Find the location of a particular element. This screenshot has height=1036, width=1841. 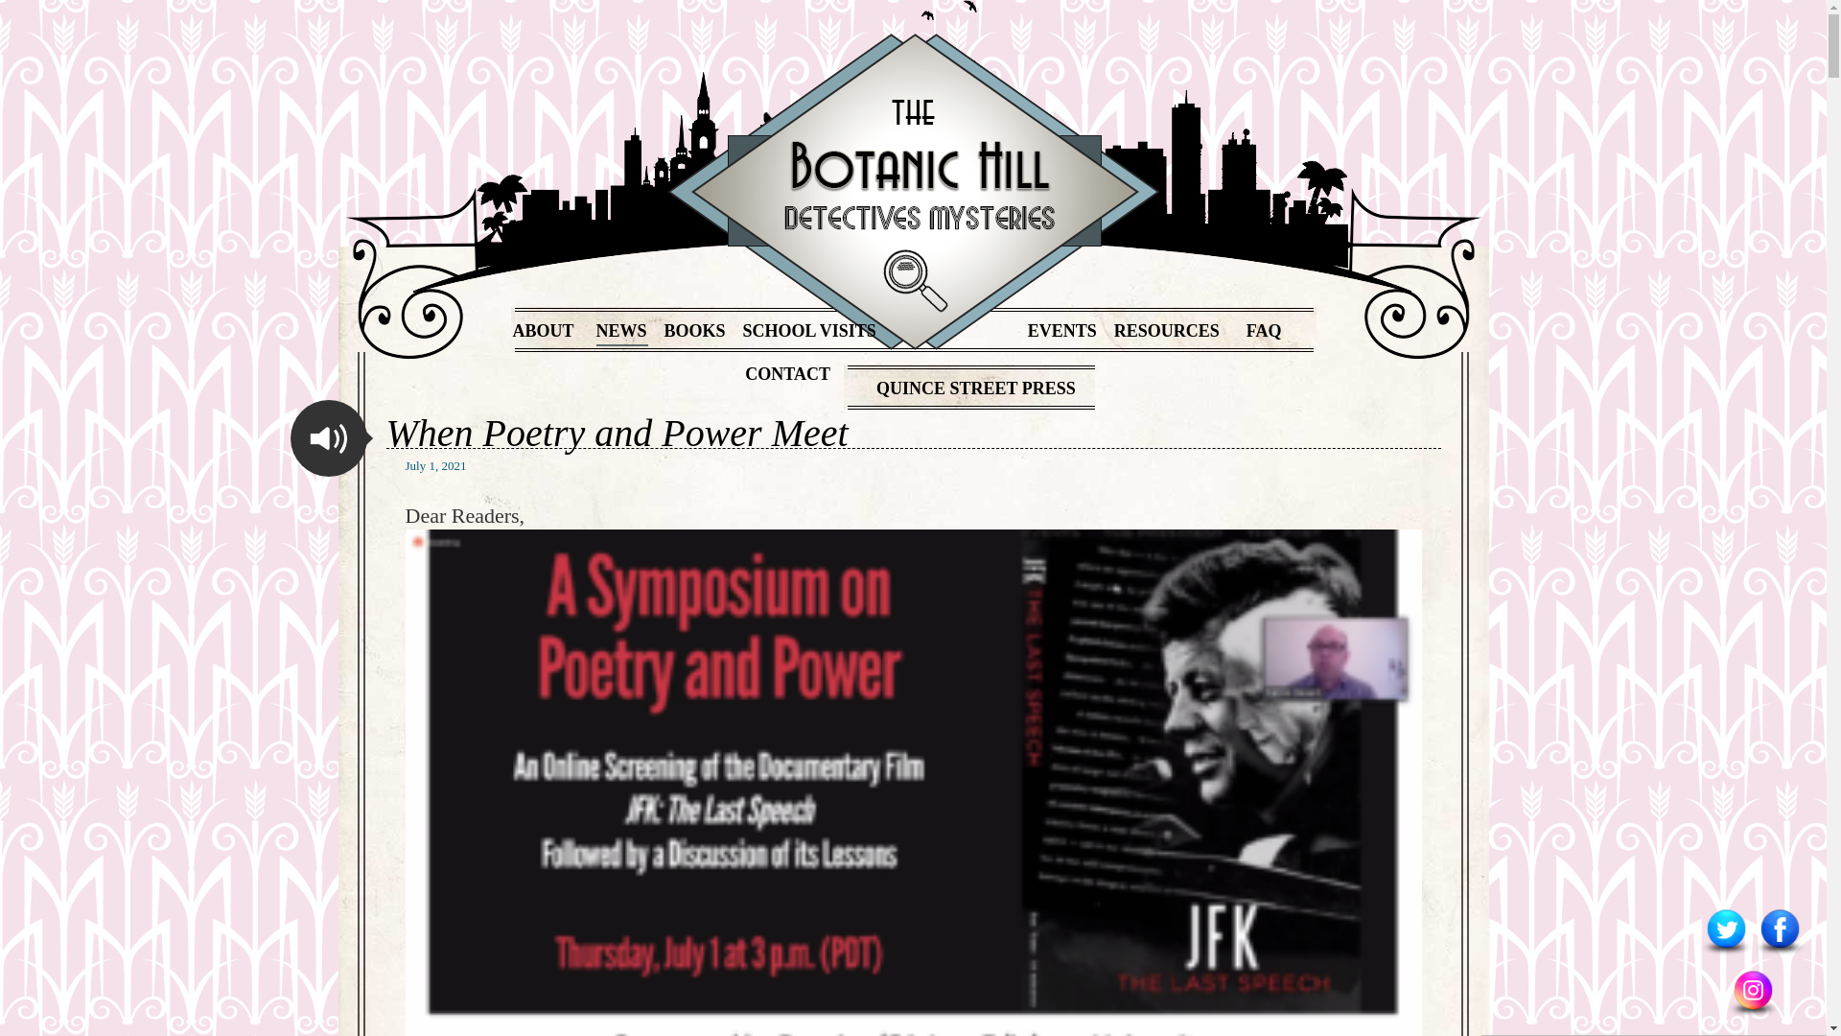

Visit Us On Facebook is located at coordinates (1779, 954).